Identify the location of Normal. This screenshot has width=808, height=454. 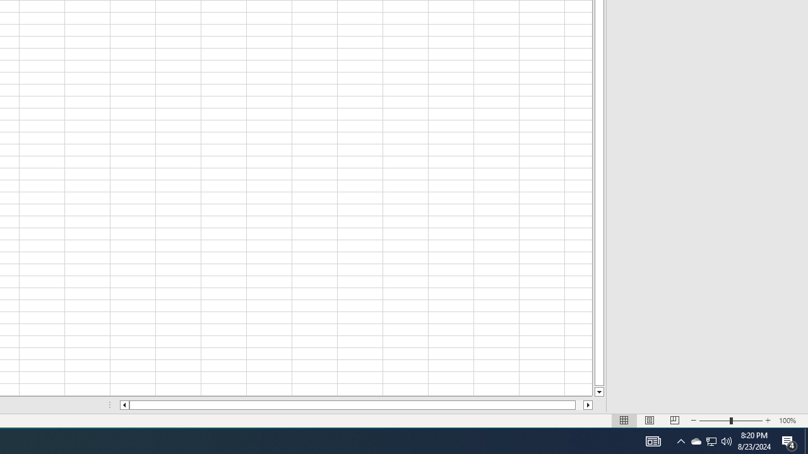
(624, 421).